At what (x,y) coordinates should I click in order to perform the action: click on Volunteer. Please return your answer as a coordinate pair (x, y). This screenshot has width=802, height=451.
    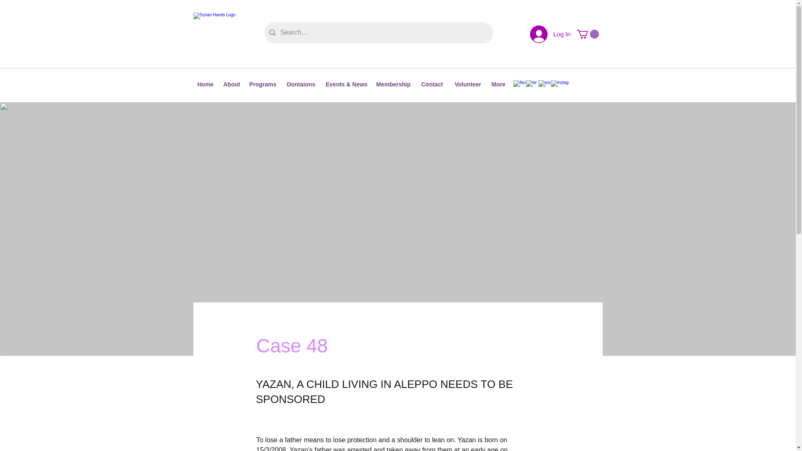
    Looking at the image, I should click on (468, 84).